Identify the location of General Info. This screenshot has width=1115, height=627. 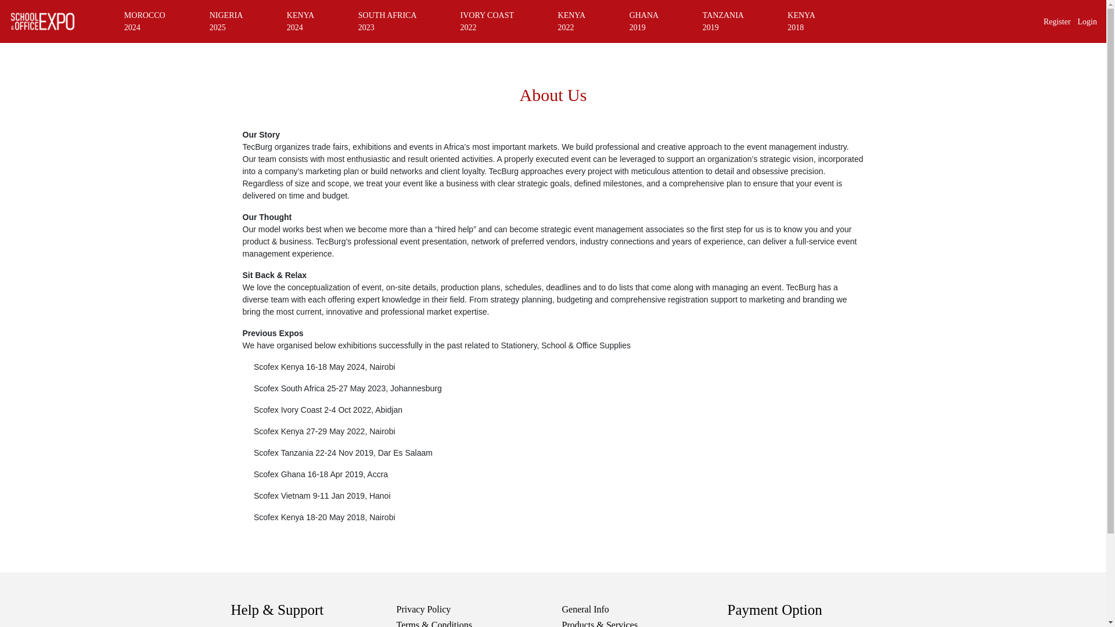
(585, 610).